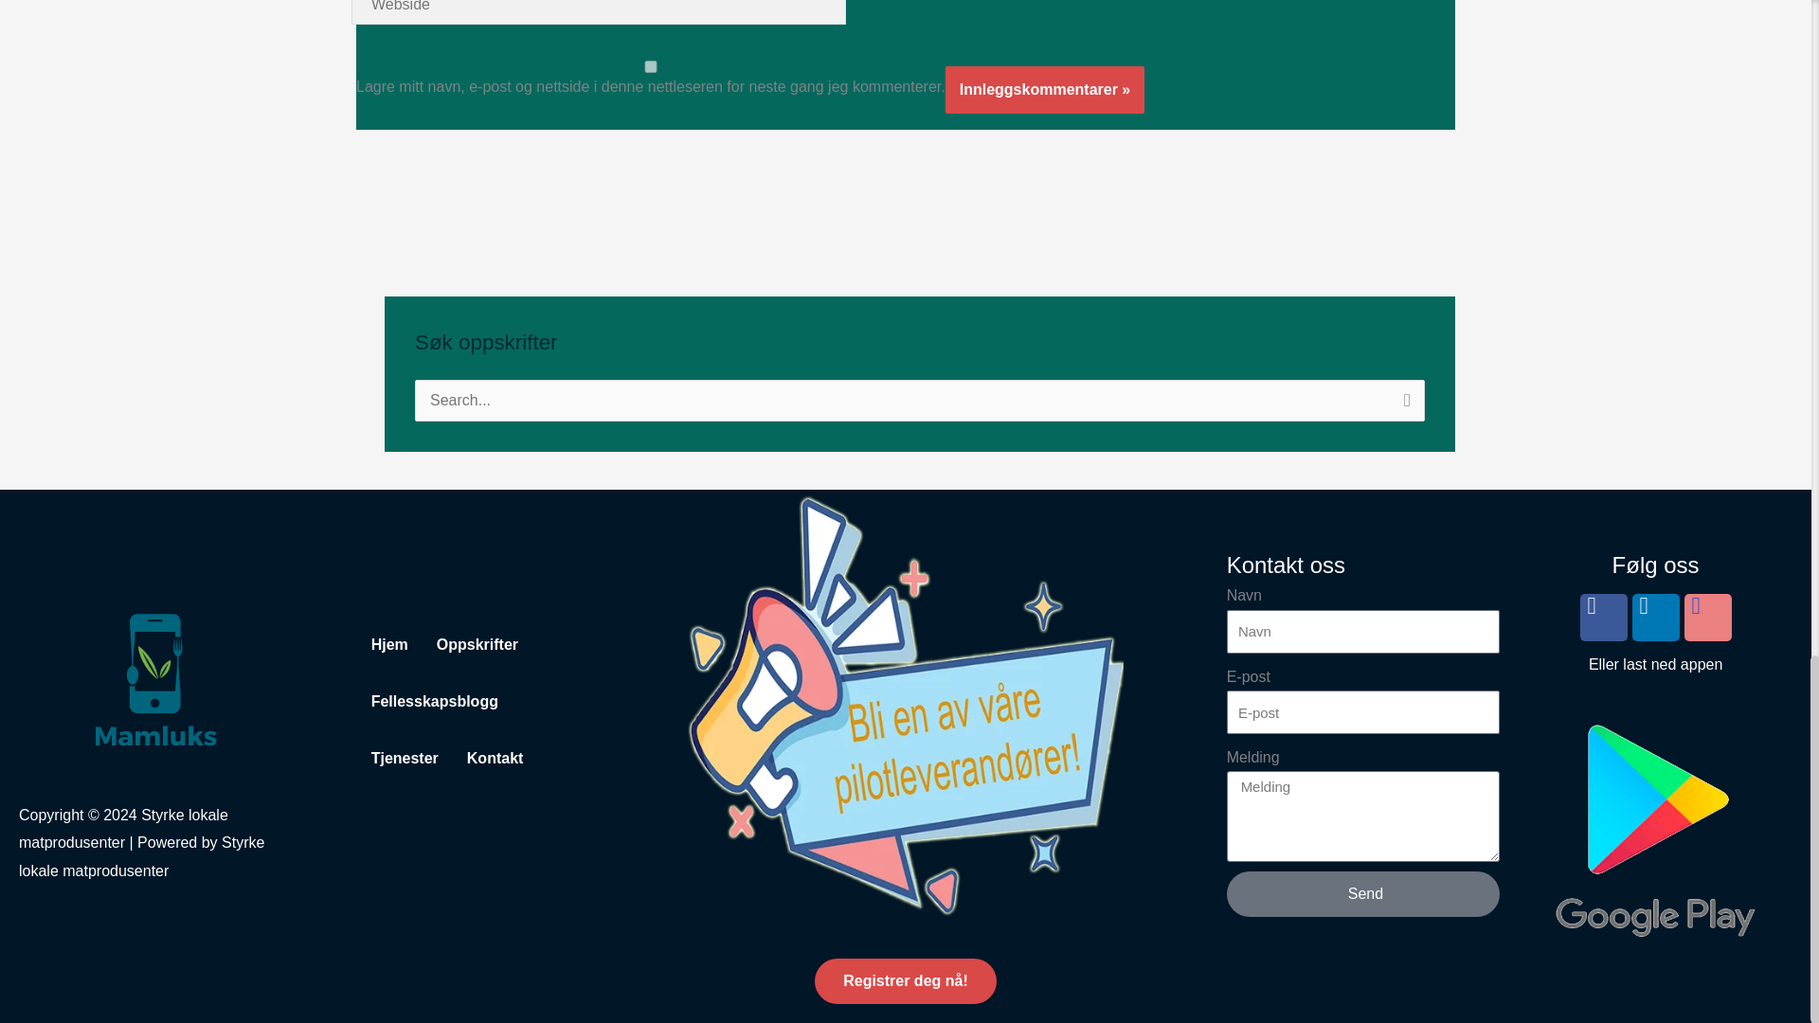 This screenshot has width=1819, height=1023. I want to click on Linkedin, so click(1655, 618).